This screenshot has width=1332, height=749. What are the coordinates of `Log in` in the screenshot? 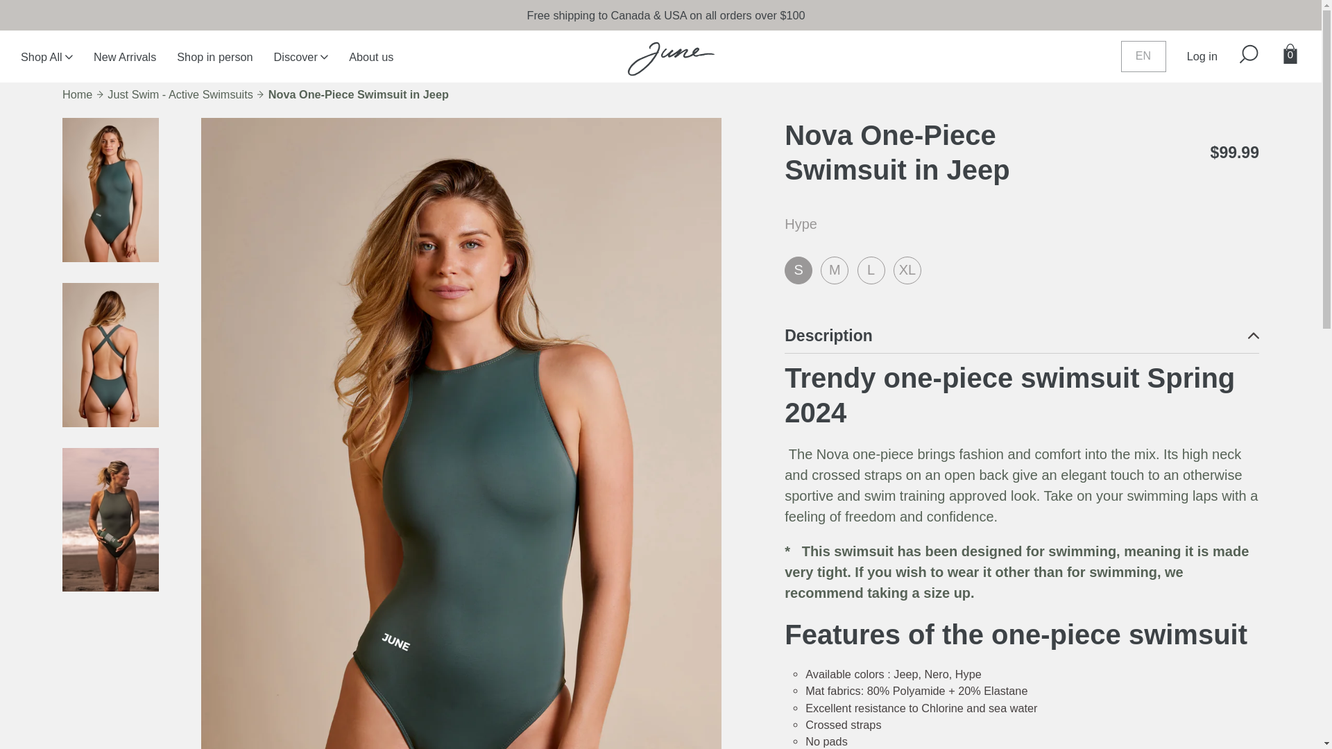 It's located at (1192, 67).